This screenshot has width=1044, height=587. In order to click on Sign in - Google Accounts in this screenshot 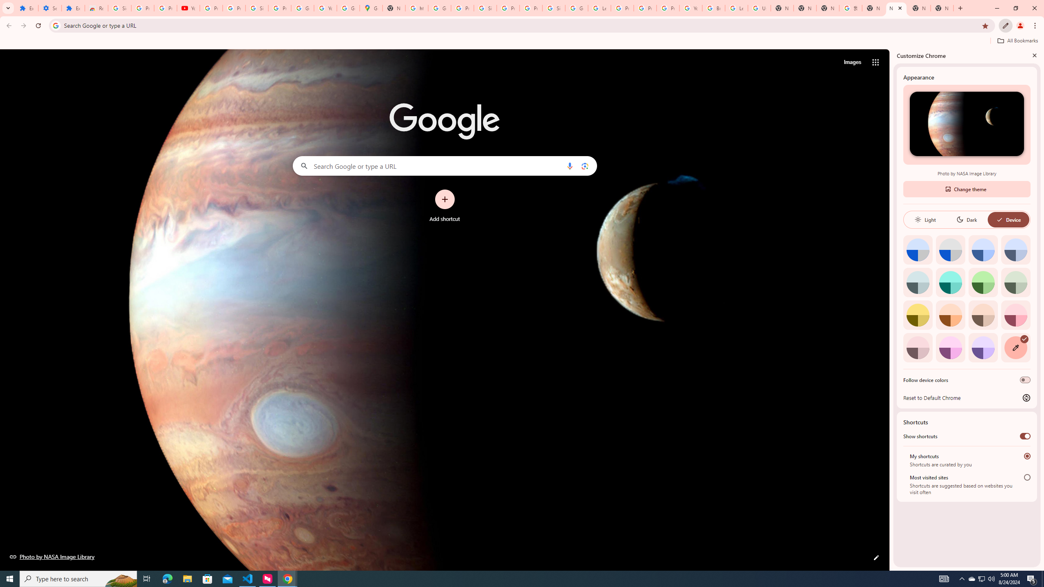, I will do `click(554, 8)`.